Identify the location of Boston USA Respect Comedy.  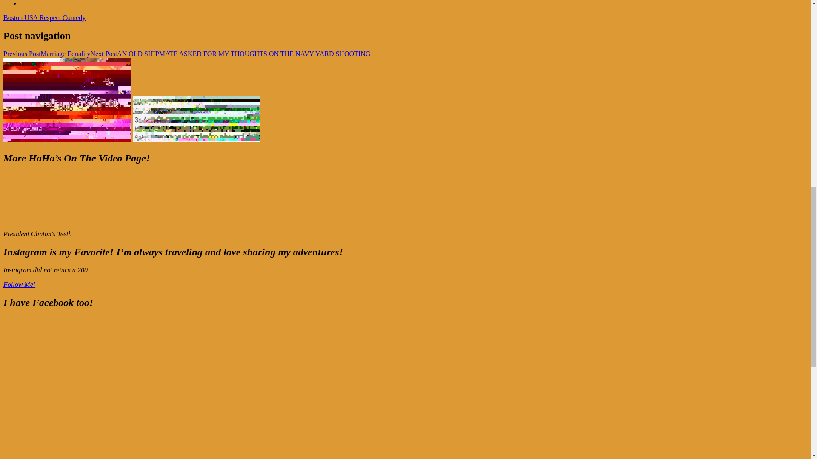
(44, 17).